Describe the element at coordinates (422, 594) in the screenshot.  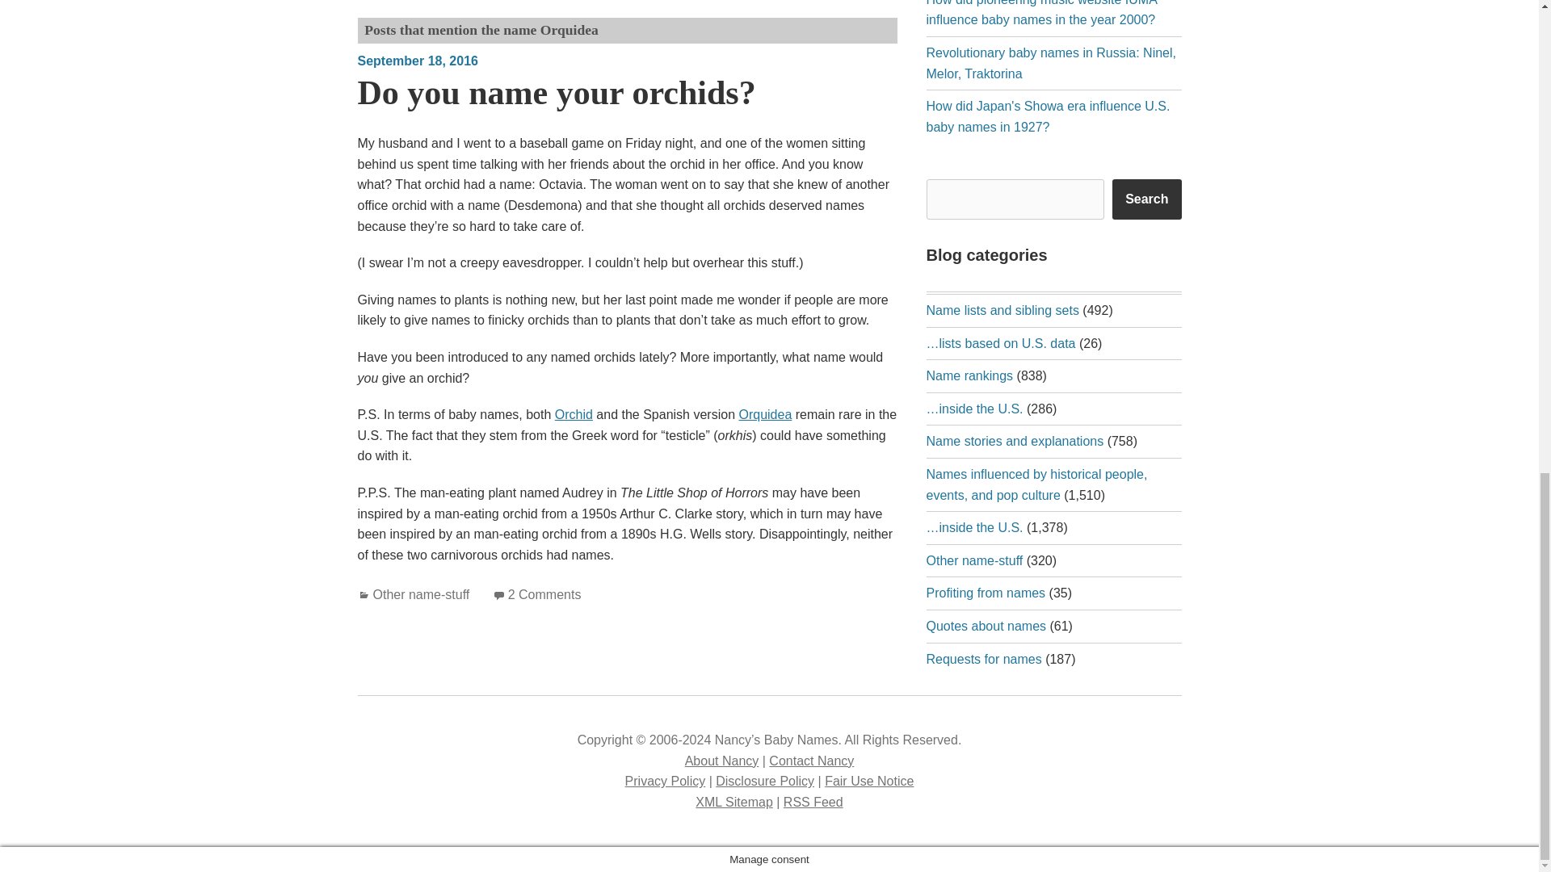
I see `Other name-stuff` at that location.